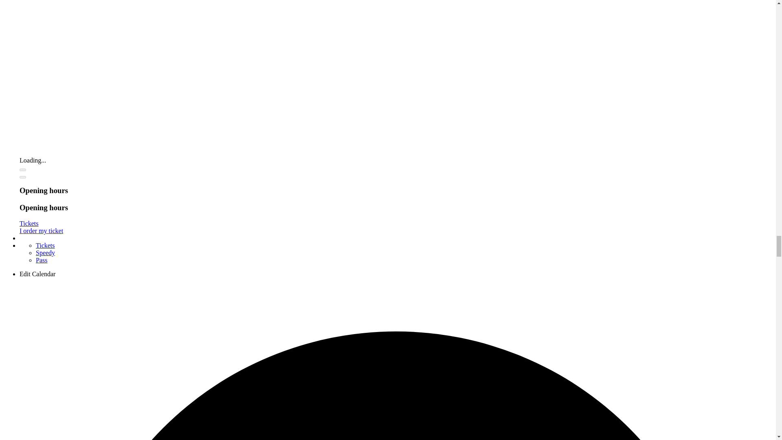 The image size is (782, 440). Describe the element at coordinates (29, 223) in the screenshot. I see `Tickets` at that location.